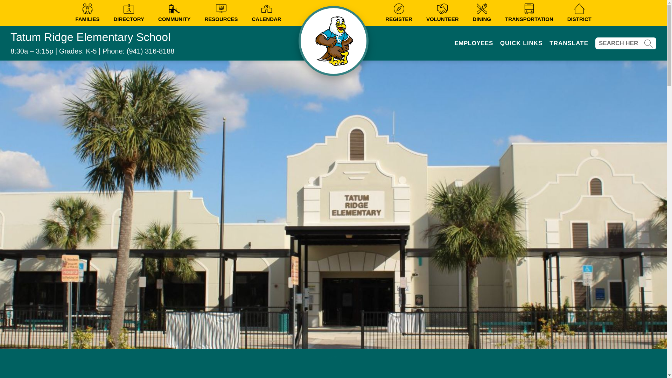 Image resolution: width=672 pixels, height=378 pixels. I want to click on FAMILIES, so click(87, 13).